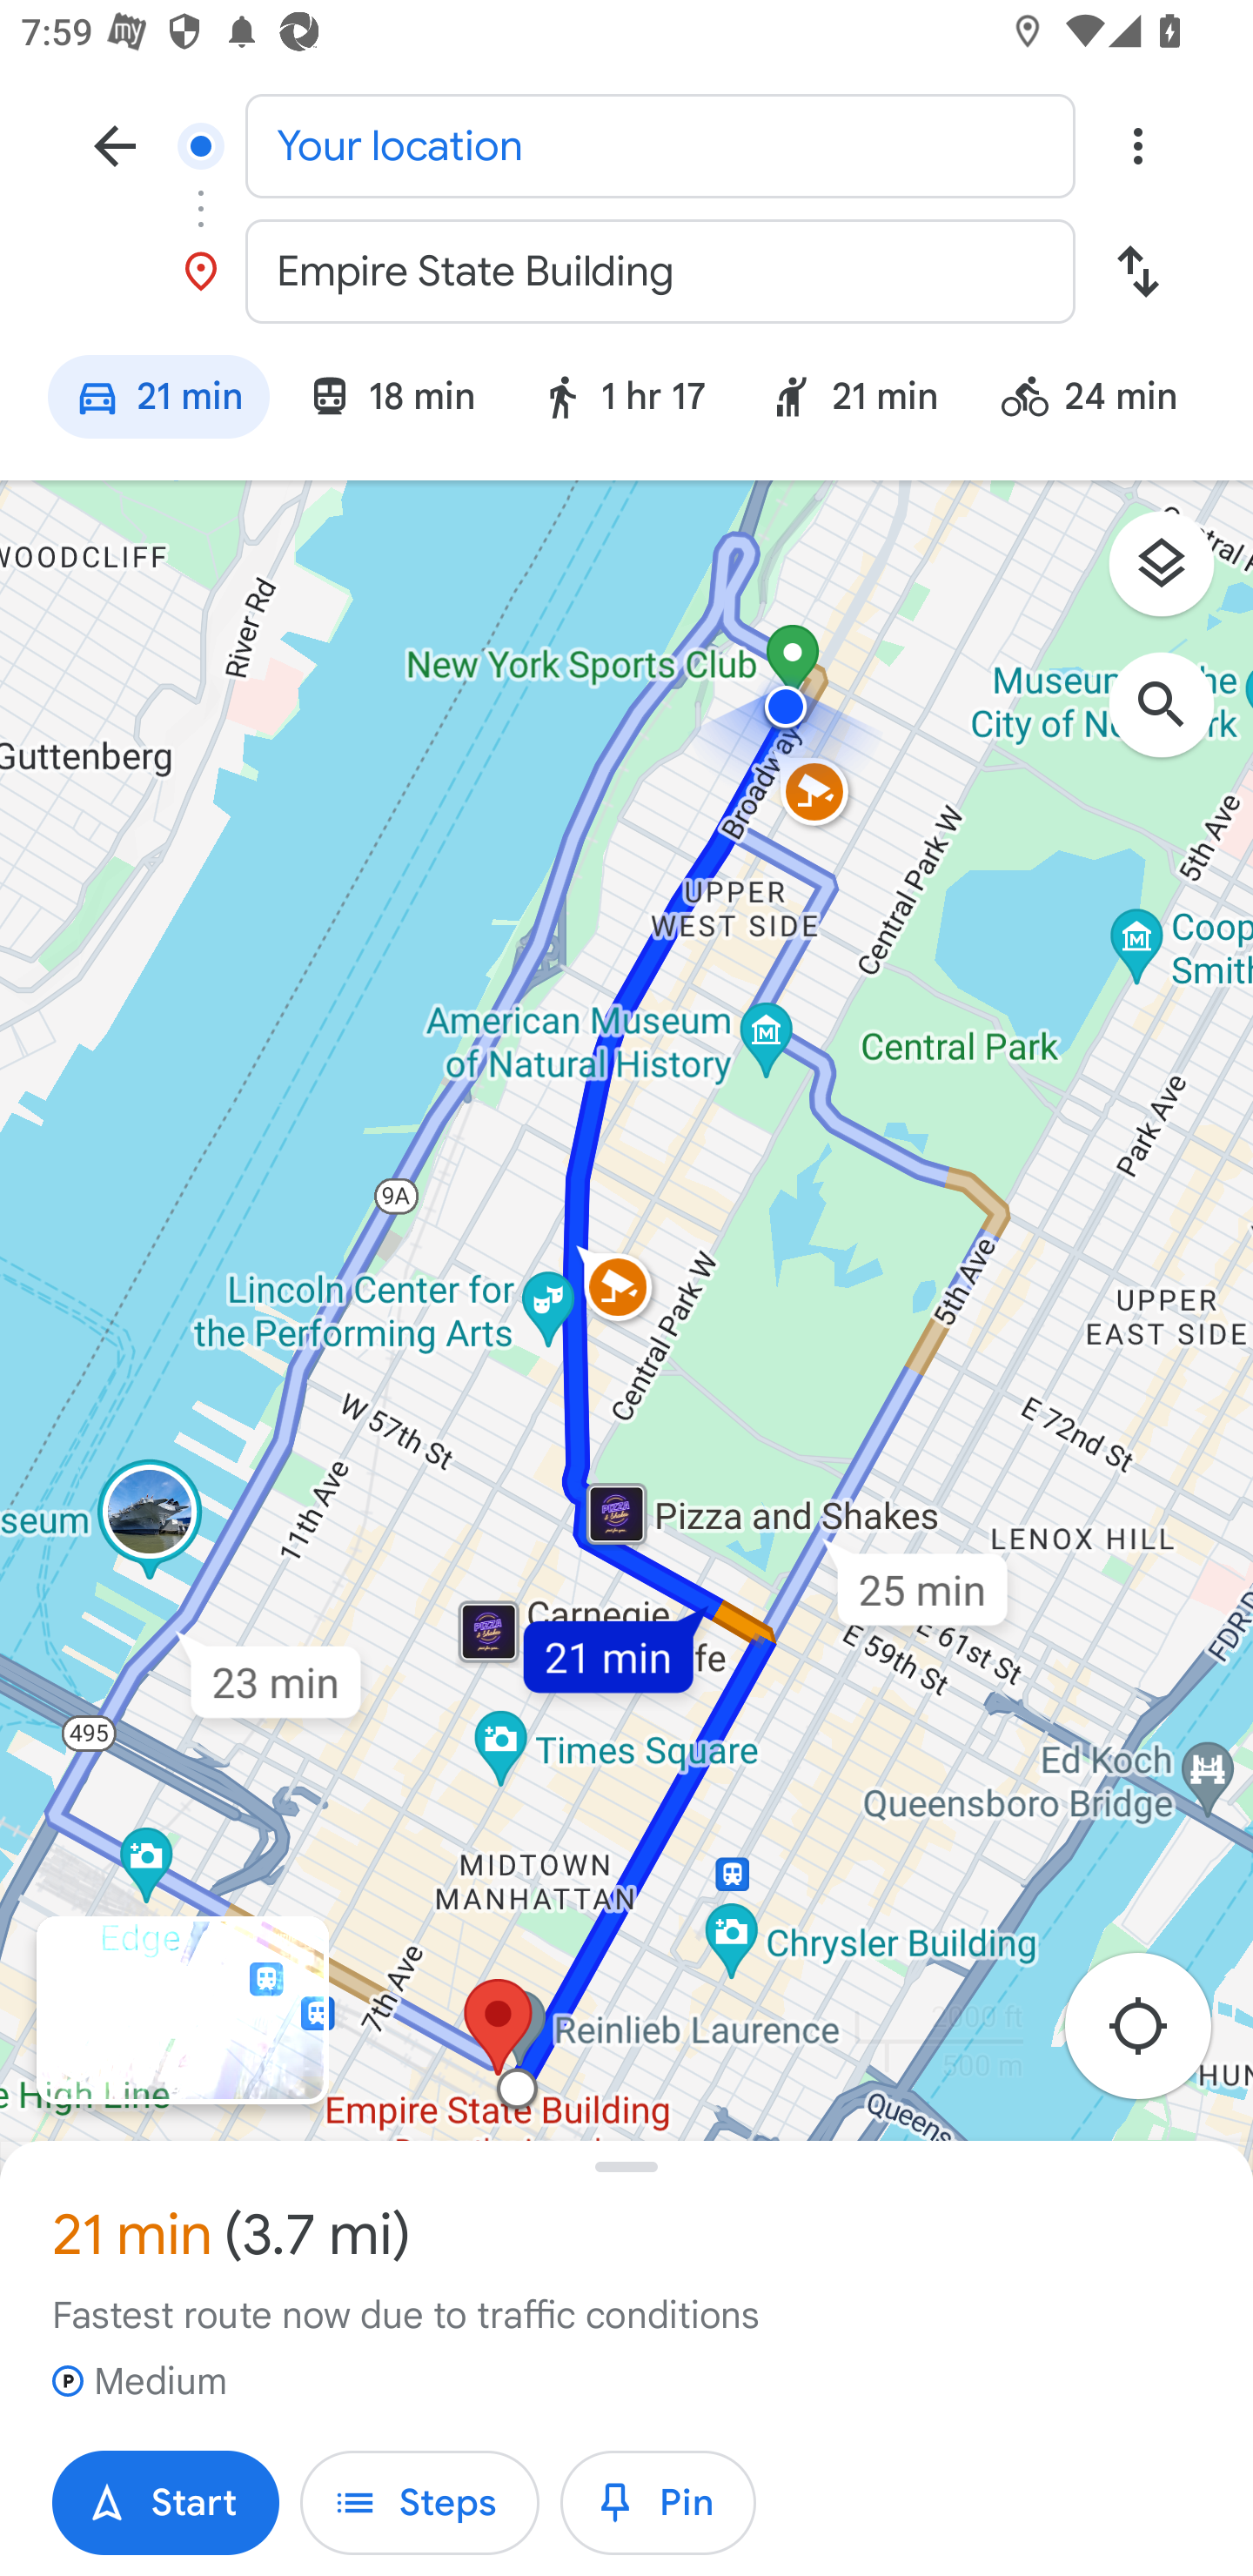 The height and width of the screenshot is (2576, 1253). Describe the element at coordinates (1176, 720) in the screenshot. I see `Search along route` at that location.